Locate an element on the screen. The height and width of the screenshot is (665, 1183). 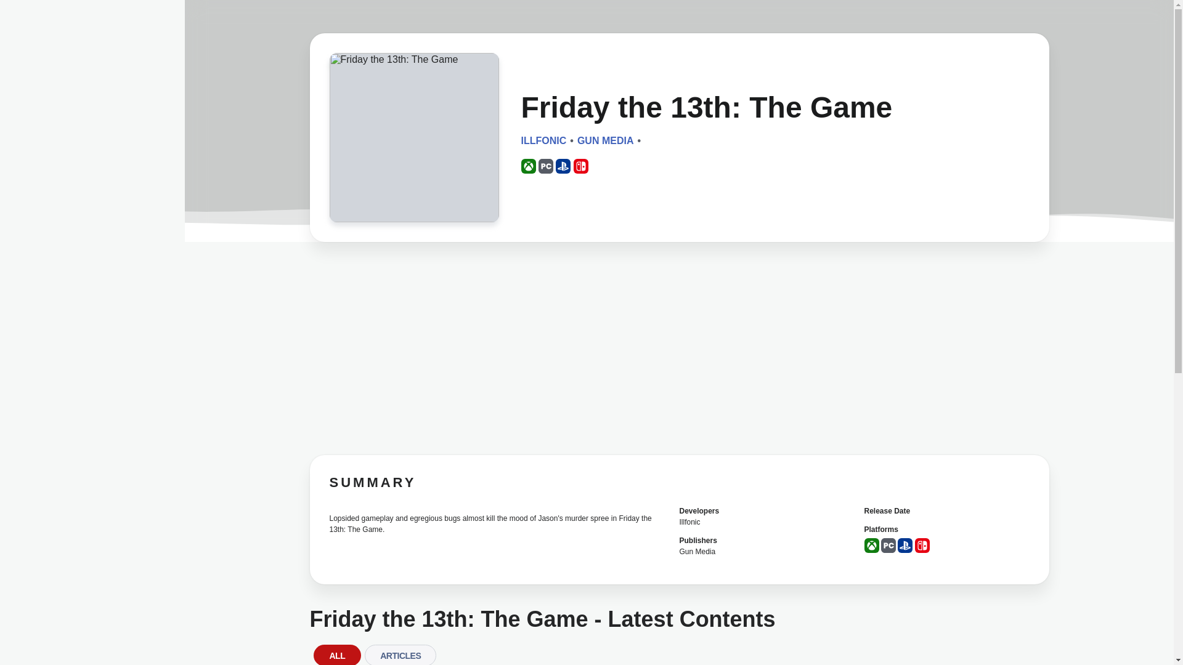
XboxOne is located at coordinates (871, 545).